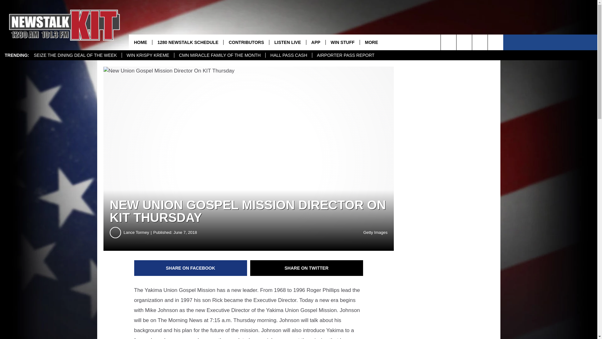 This screenshot has width=602, height=339. What do you see at coordinates (342, 42) in the screenshot?
I see `WIN STUFF` at bounding box center [342, 42].